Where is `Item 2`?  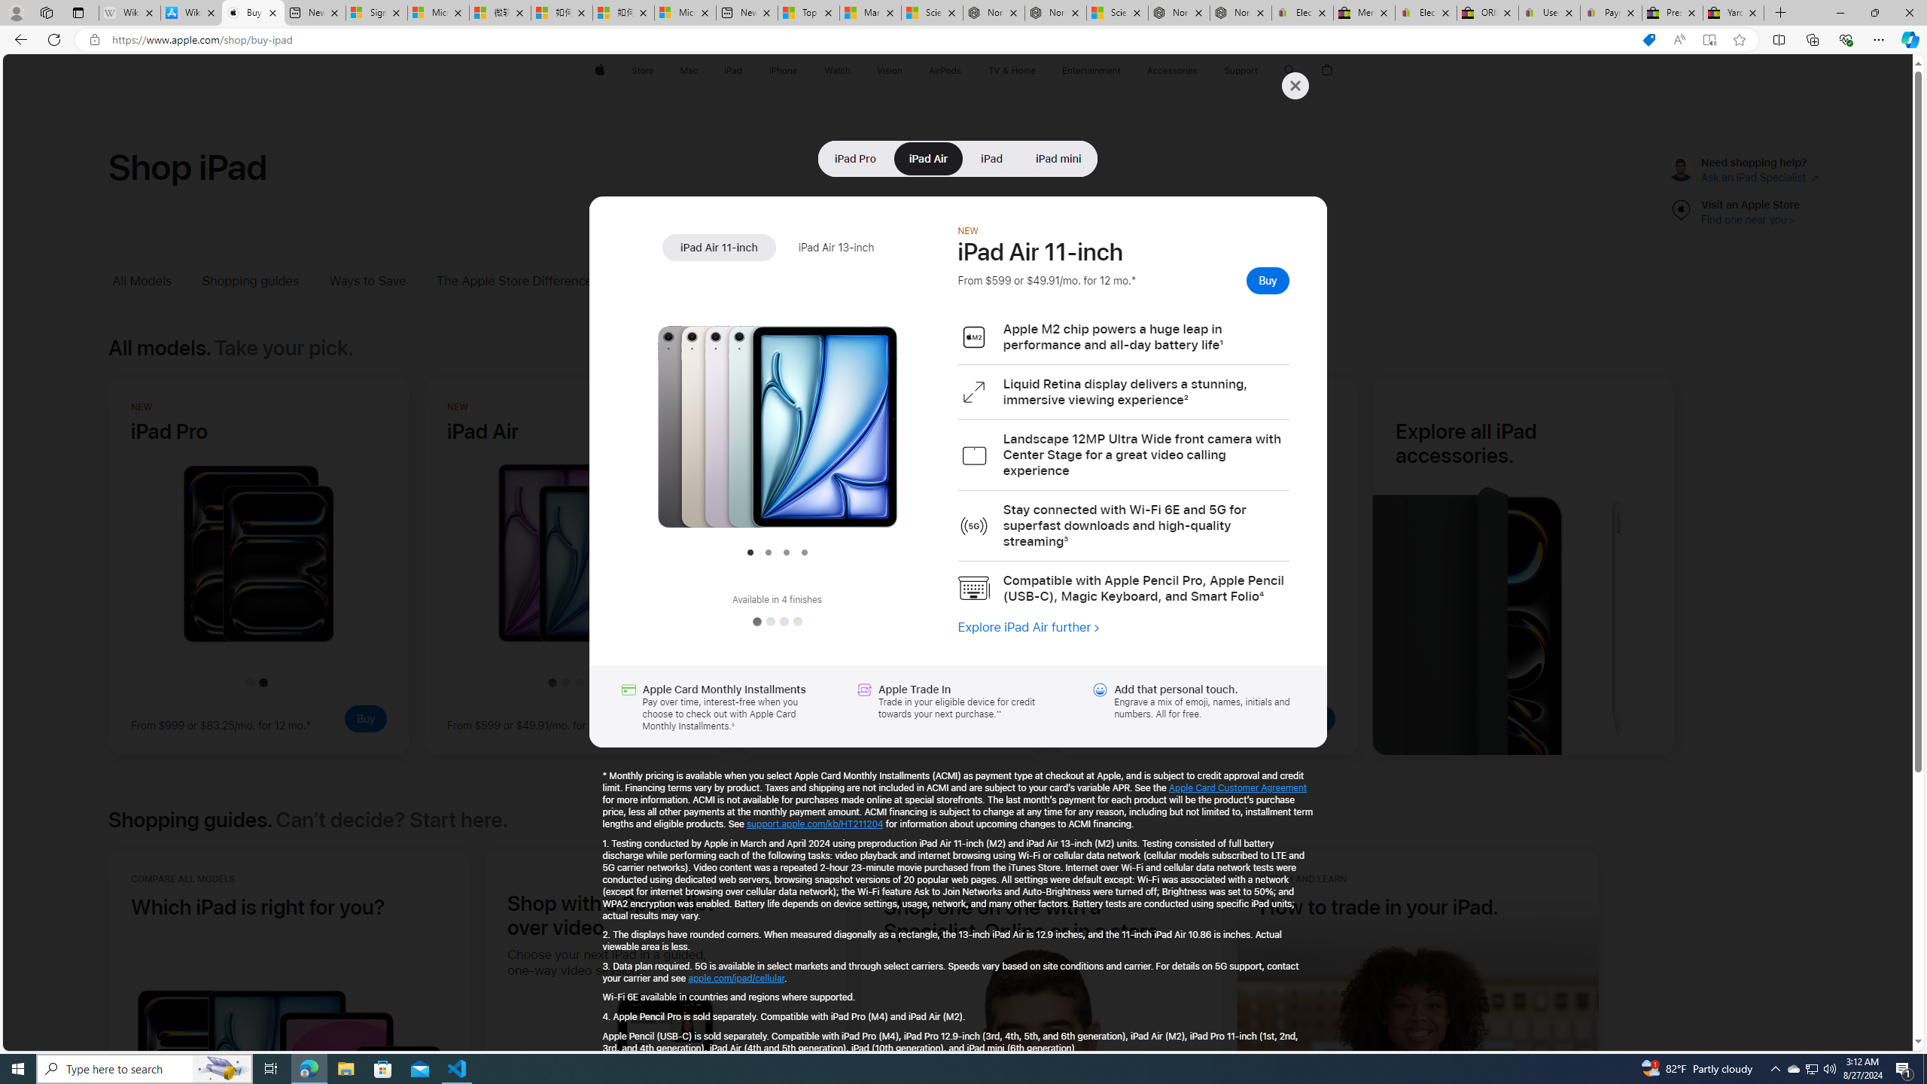
Item 2 is located at coordinates (768, 553).